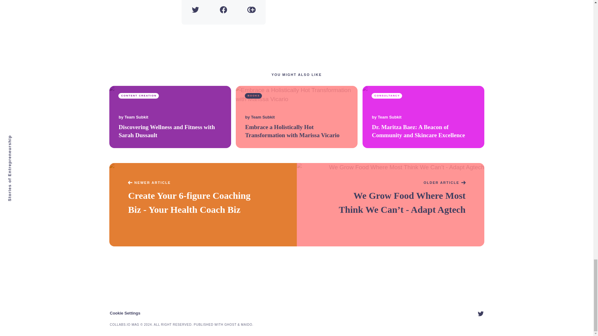 The width and height of the screenshot is (598, 336). I want to click on Team Subkit, so click(389, 117).